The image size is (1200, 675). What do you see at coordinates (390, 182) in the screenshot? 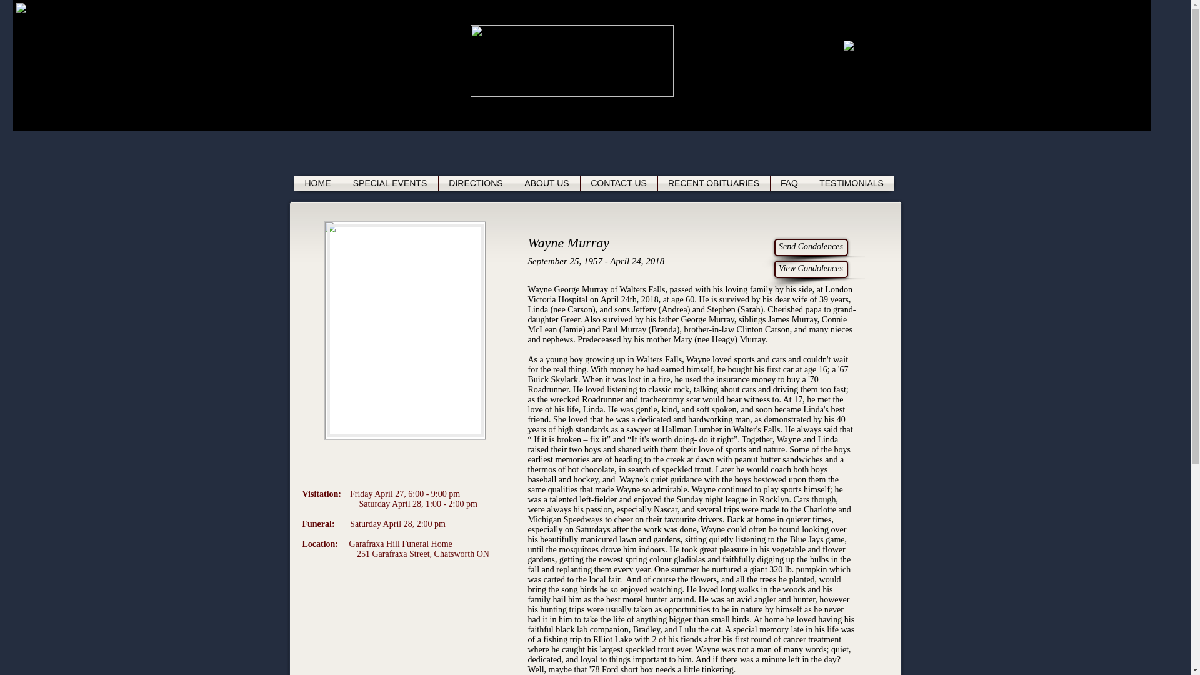
I see `SPECIAL EVENTS` at bounding box center [390, 182].